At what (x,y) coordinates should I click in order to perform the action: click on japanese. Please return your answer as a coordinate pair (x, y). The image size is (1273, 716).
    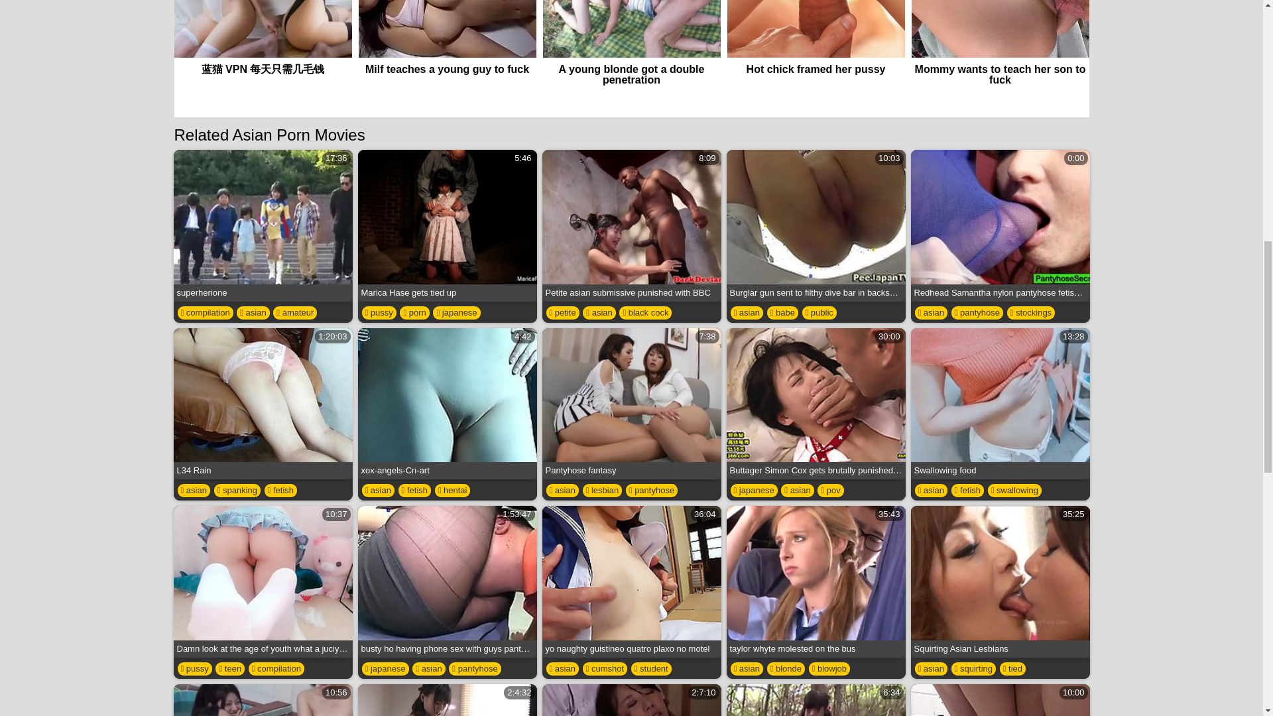
    Looking at the image, I should click on (263, 403).